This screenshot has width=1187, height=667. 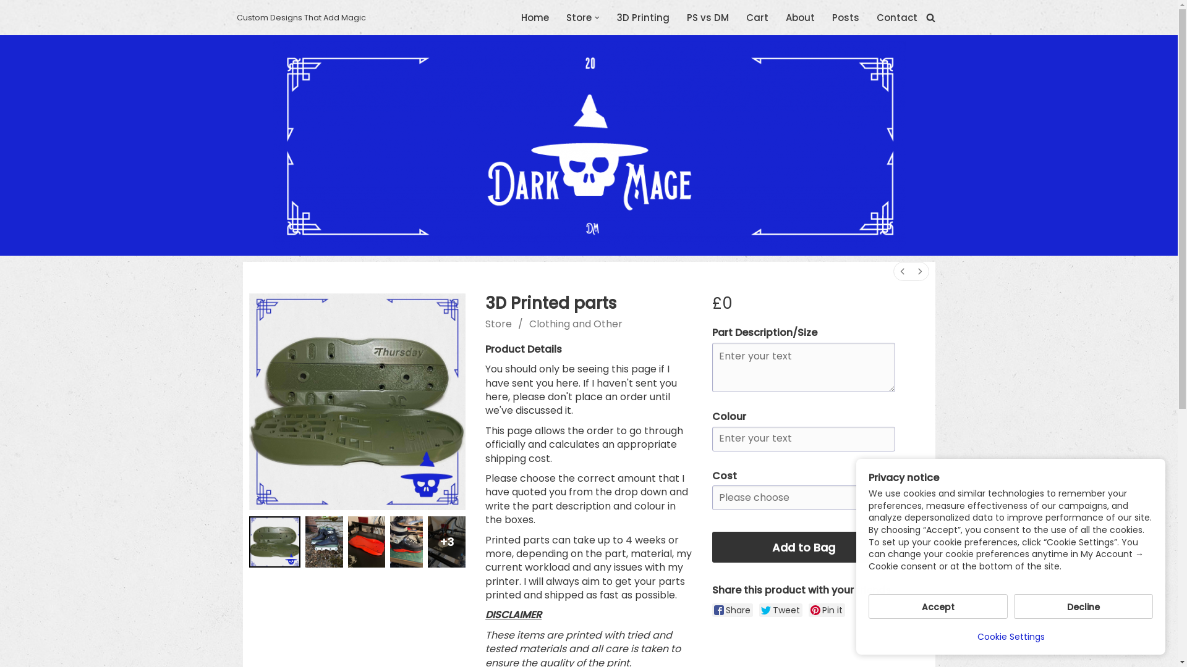 I want to click on Clothing and Other, so click(x=576, y=324).